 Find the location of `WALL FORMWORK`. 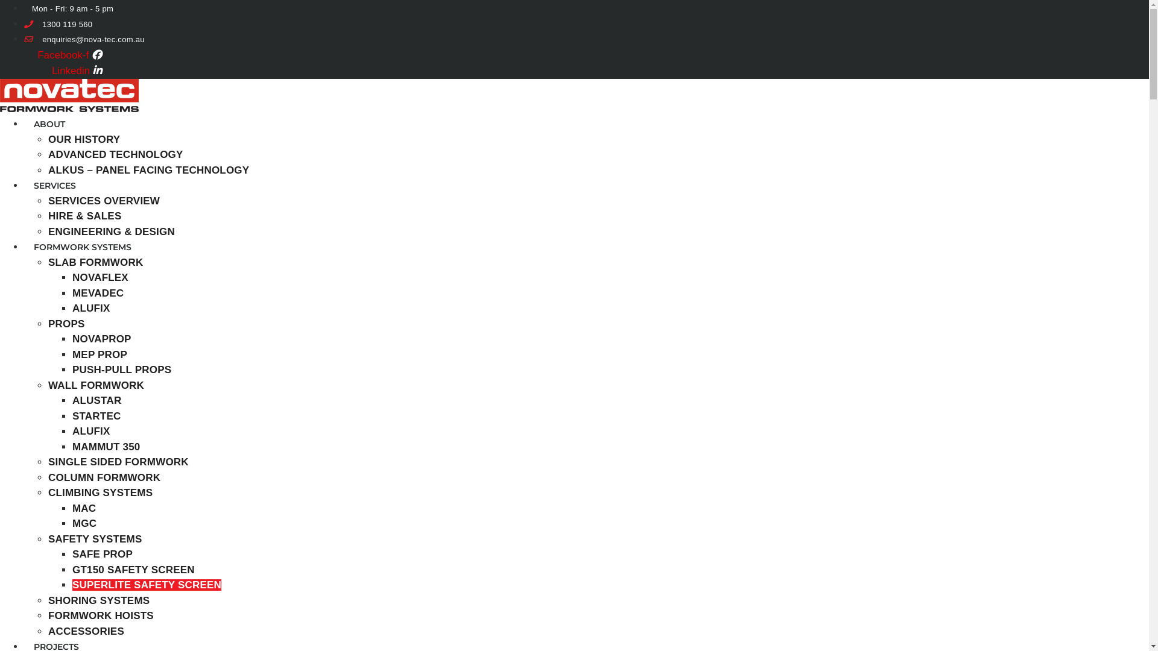

WALL FORMWORK is located at coordinates (96, 386).